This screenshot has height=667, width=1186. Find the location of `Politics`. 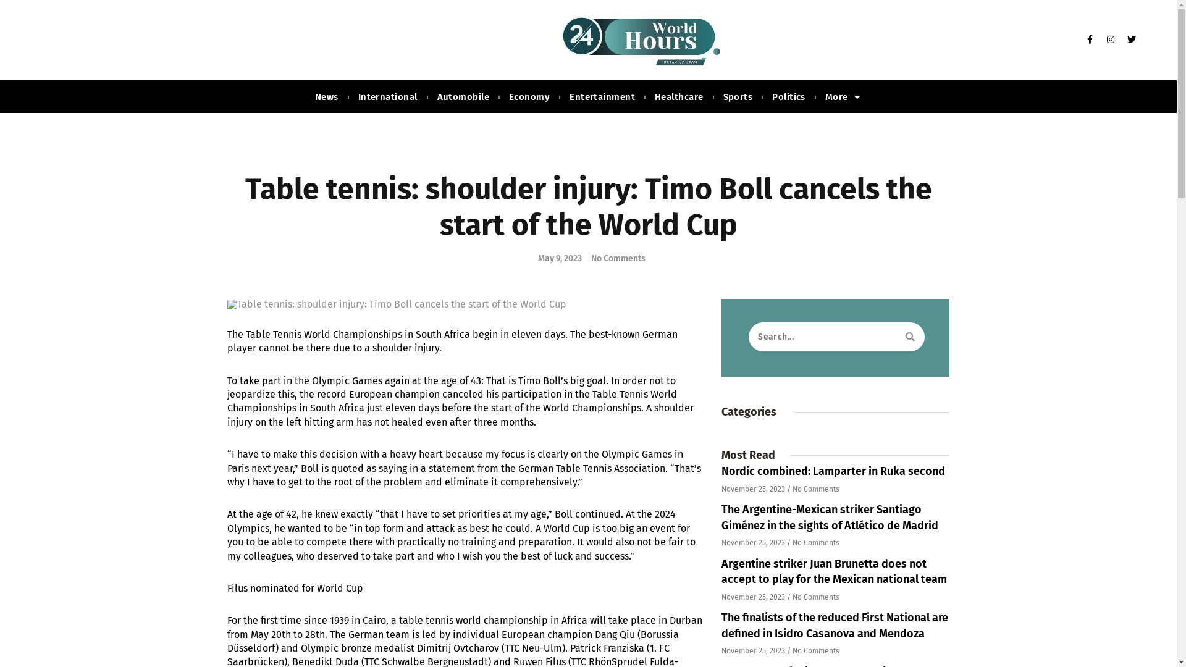

Politics is located at coordinates (789, 98).